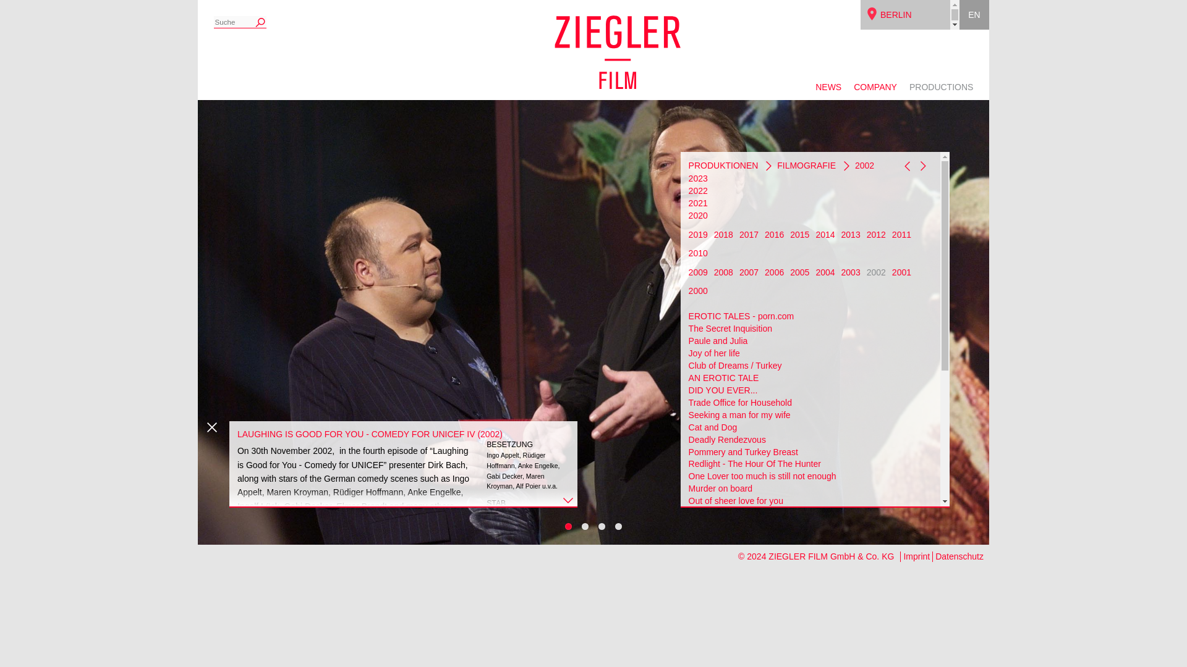  I want to click on Homepage, so click(901, 44).